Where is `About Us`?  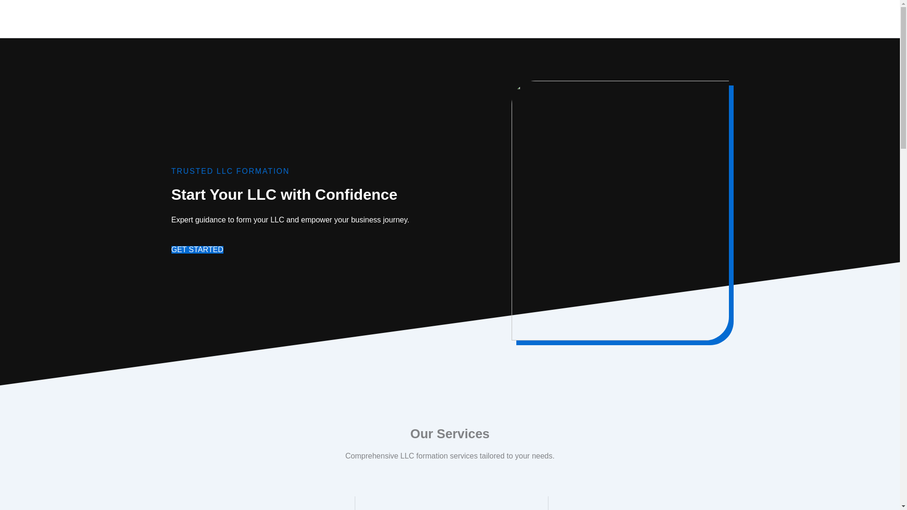
About Us is located at coordinates (737, 19).